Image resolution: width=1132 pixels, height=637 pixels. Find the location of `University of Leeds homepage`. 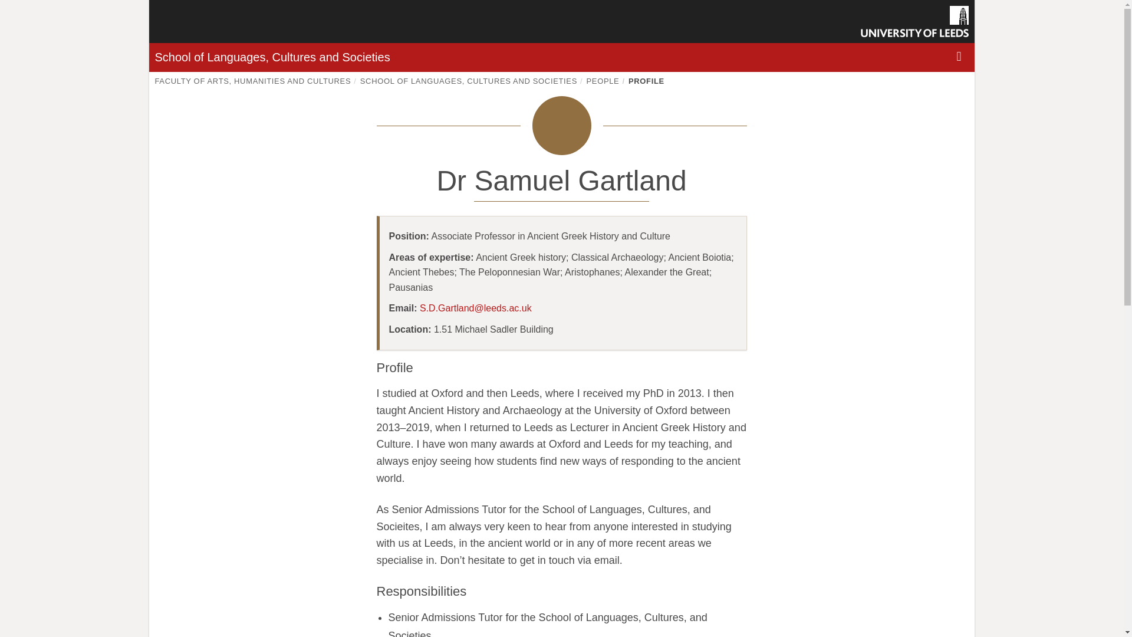

University of Leeds homepage is located at coordinates (914, 21).